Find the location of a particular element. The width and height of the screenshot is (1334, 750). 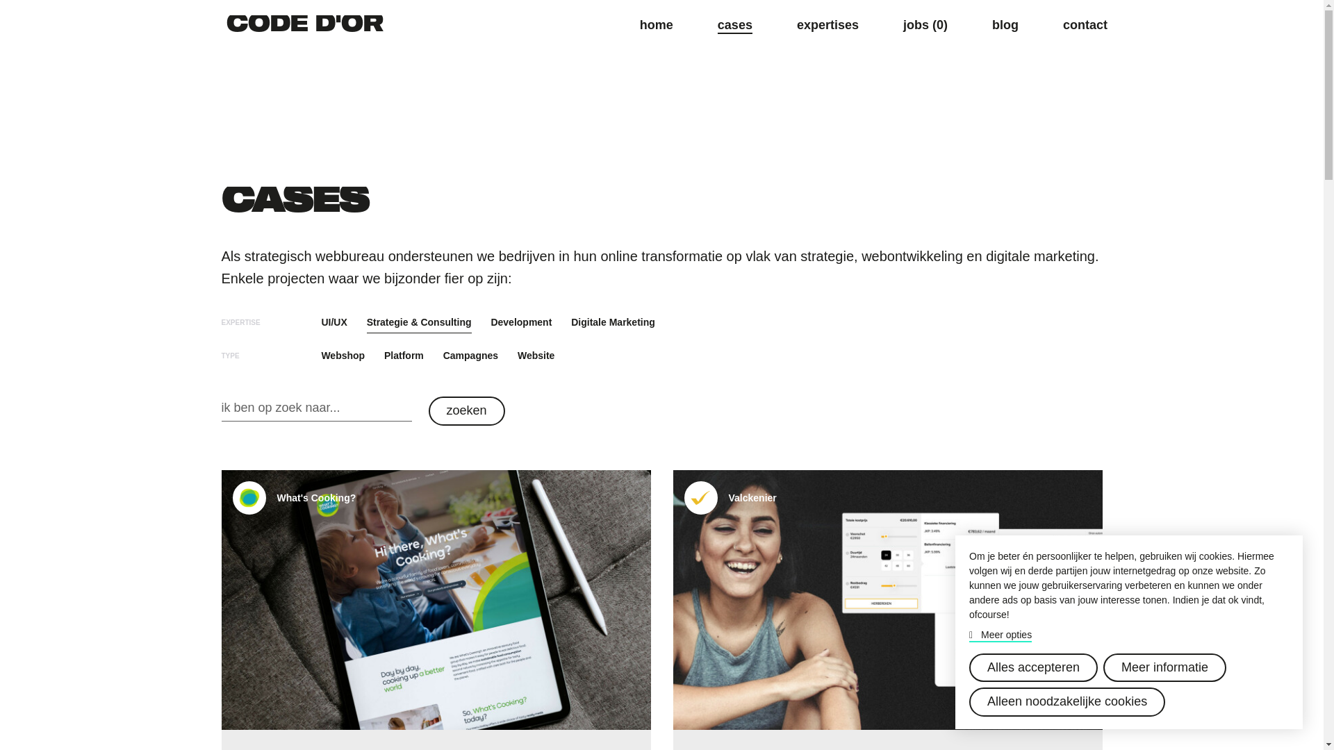

contact is located at coordinates (1085, 22).